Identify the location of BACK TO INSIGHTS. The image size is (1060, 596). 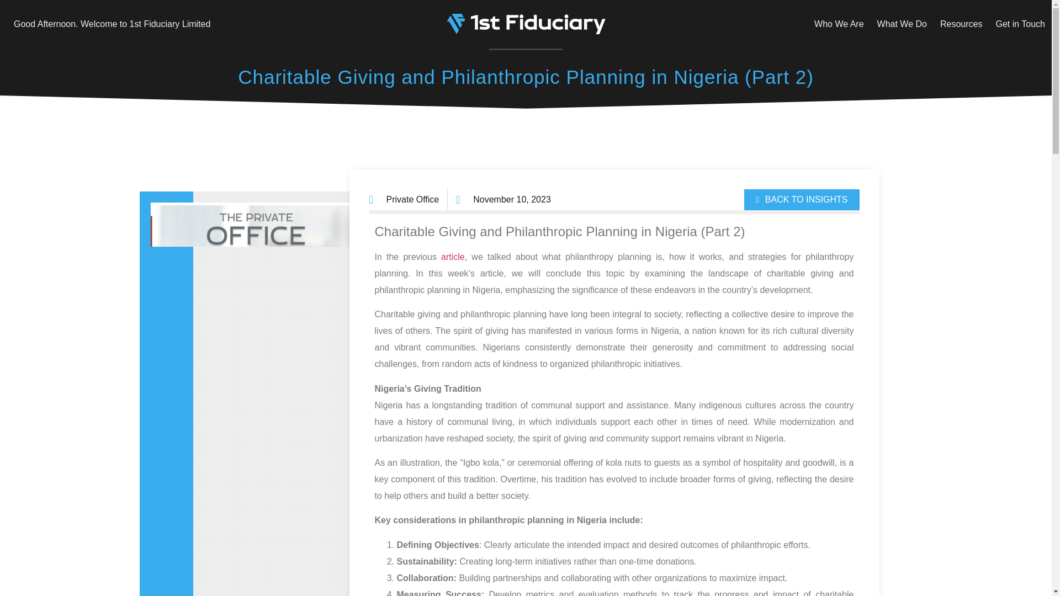
(802, 200).